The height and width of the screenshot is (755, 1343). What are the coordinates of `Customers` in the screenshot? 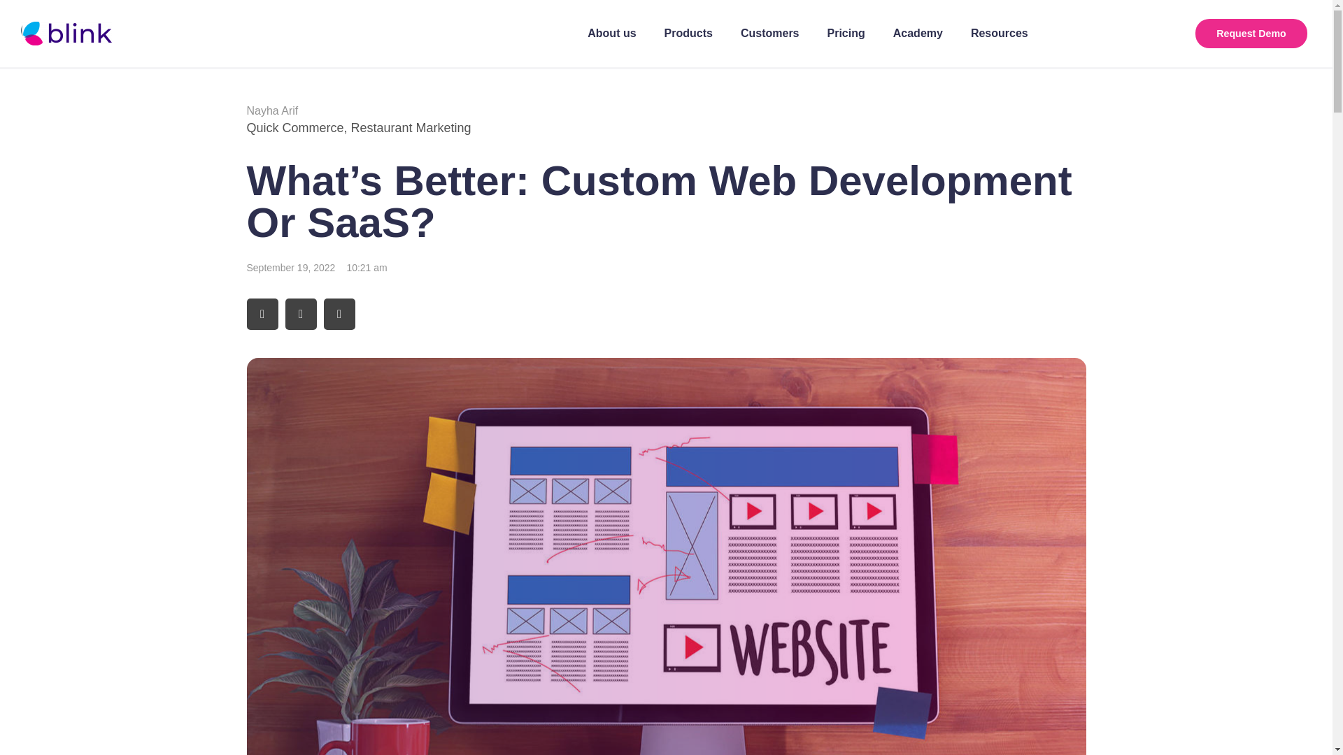 It's located at (769, 34).